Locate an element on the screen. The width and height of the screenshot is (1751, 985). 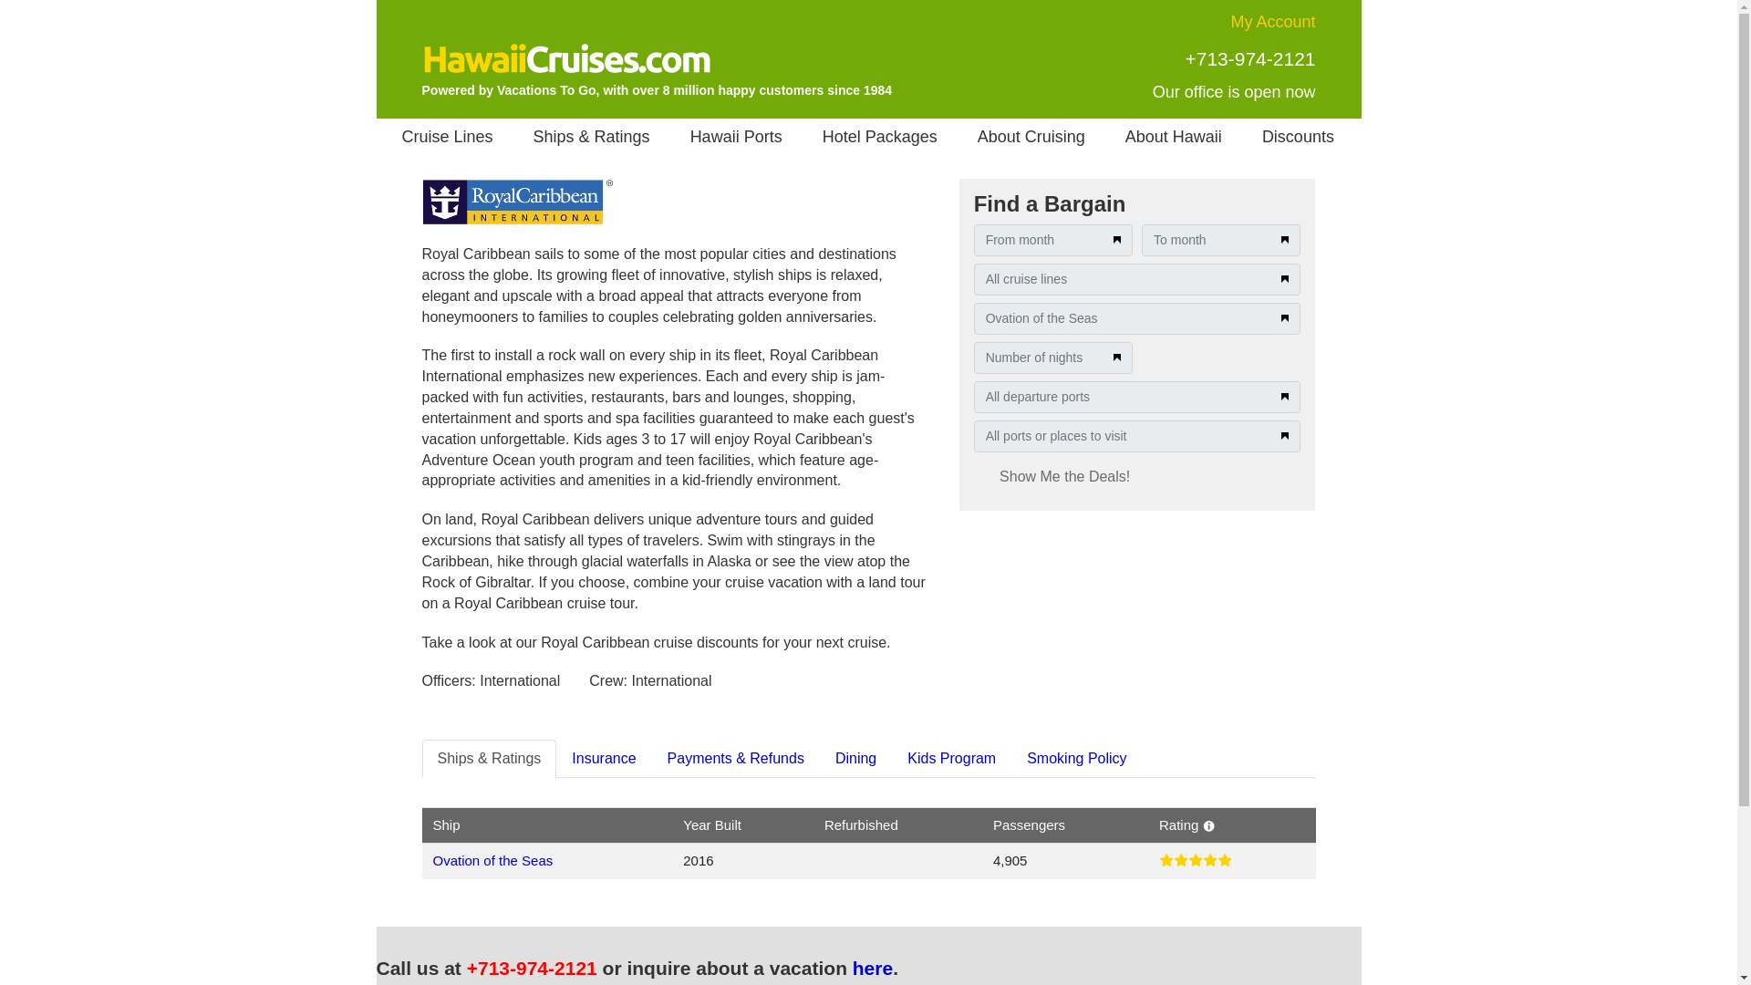
About Cruising is located at coordinates (1031, 136).